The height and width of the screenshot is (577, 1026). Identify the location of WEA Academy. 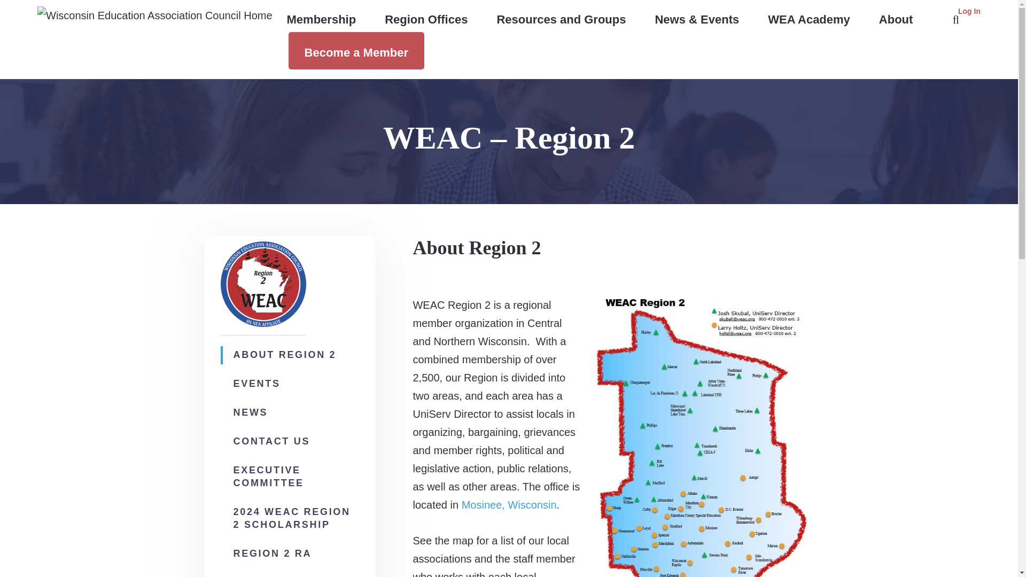
(809, 20).